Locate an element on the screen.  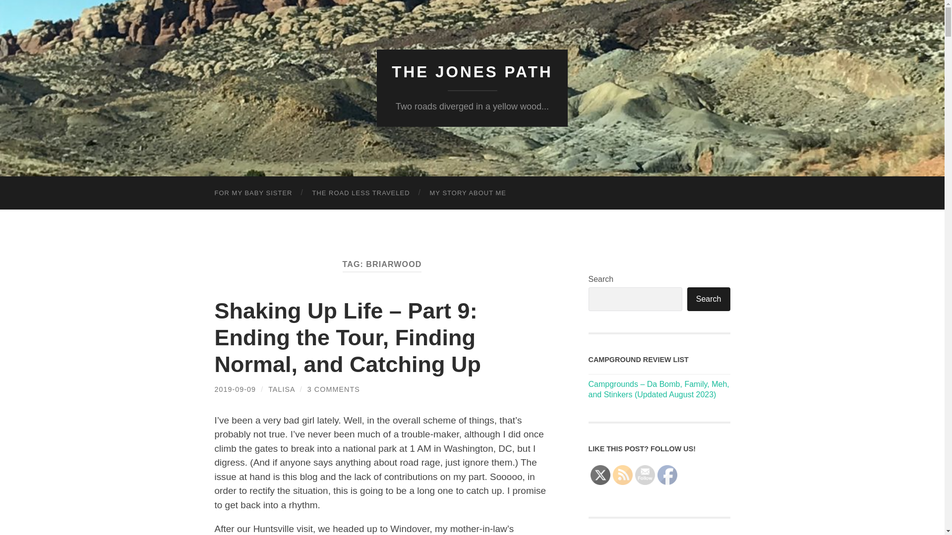
THE ROAD LESS TRAVELED is located at coordinates (360, 193).